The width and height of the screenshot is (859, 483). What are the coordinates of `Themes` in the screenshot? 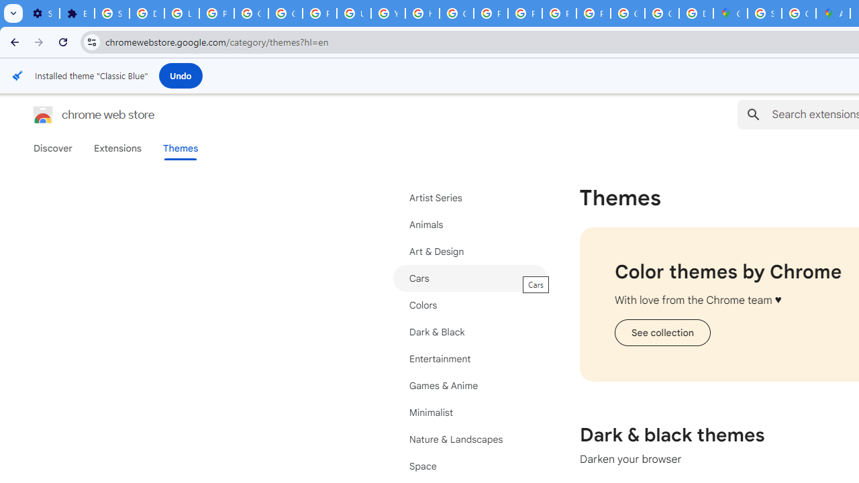 It's located at (181, 148).